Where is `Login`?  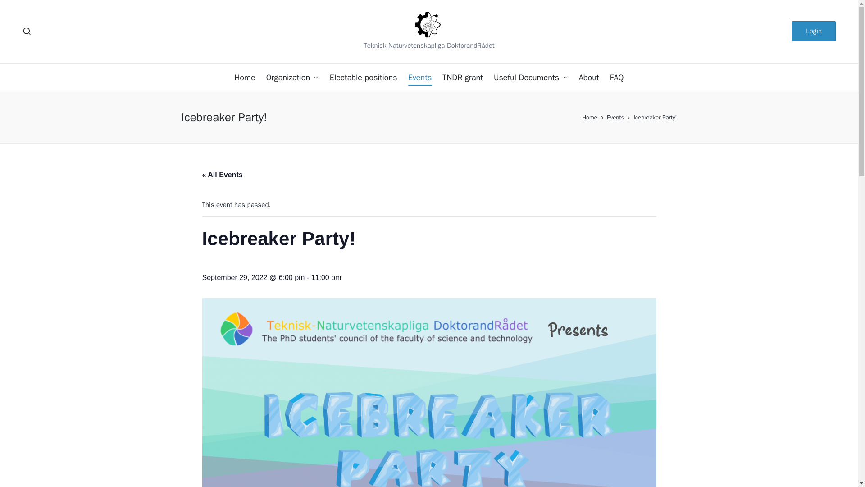 Login is located at coordinates (814, 31).